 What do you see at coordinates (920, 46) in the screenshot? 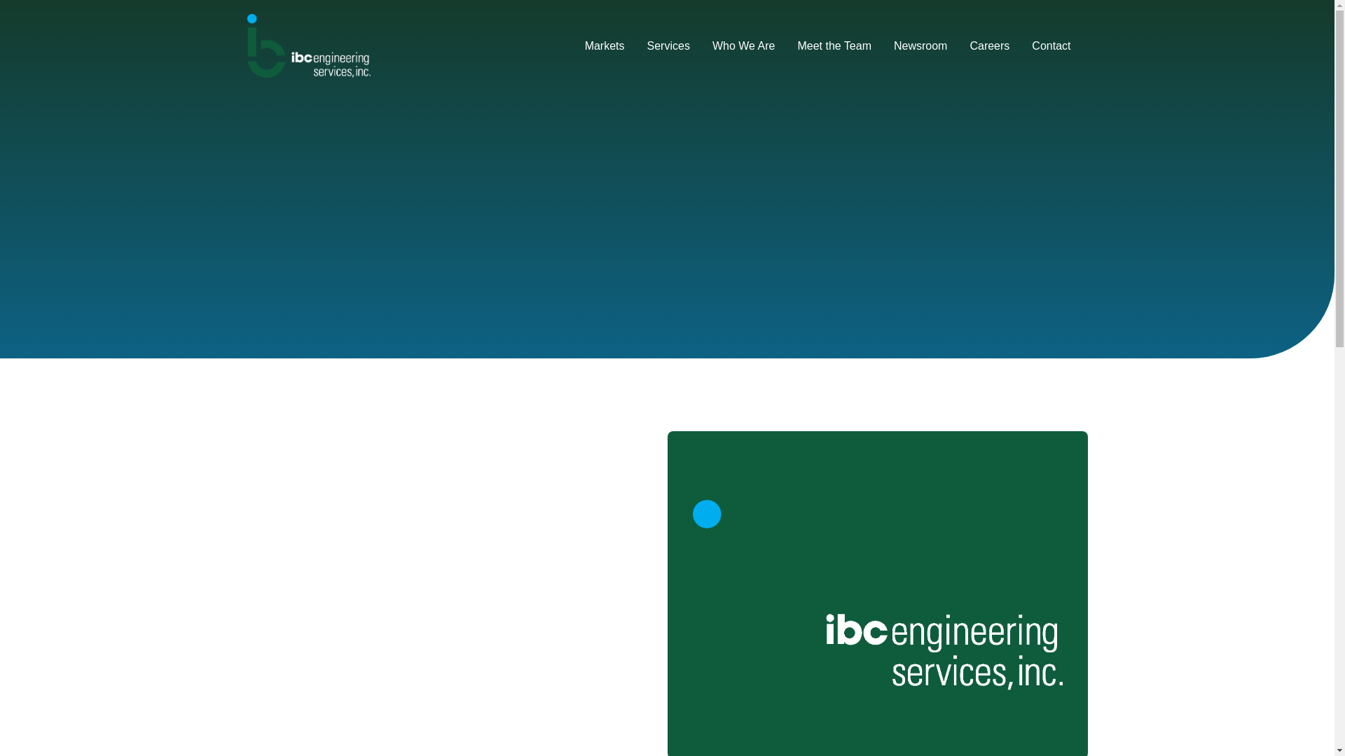
I see `Newsroom` at bounding box center [920, 46].